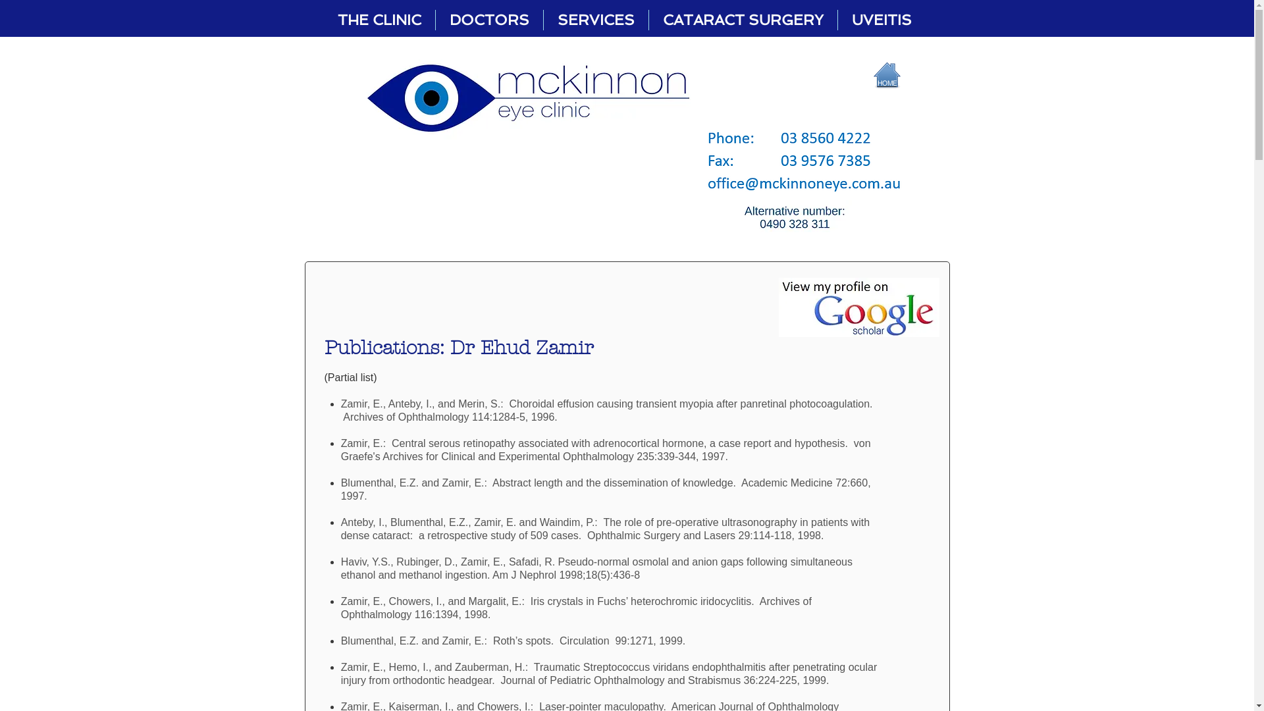 The image size is (1264, 711). Describe the element at coordinates (886, 83) in the screenshot. I see `HOME` at that location.